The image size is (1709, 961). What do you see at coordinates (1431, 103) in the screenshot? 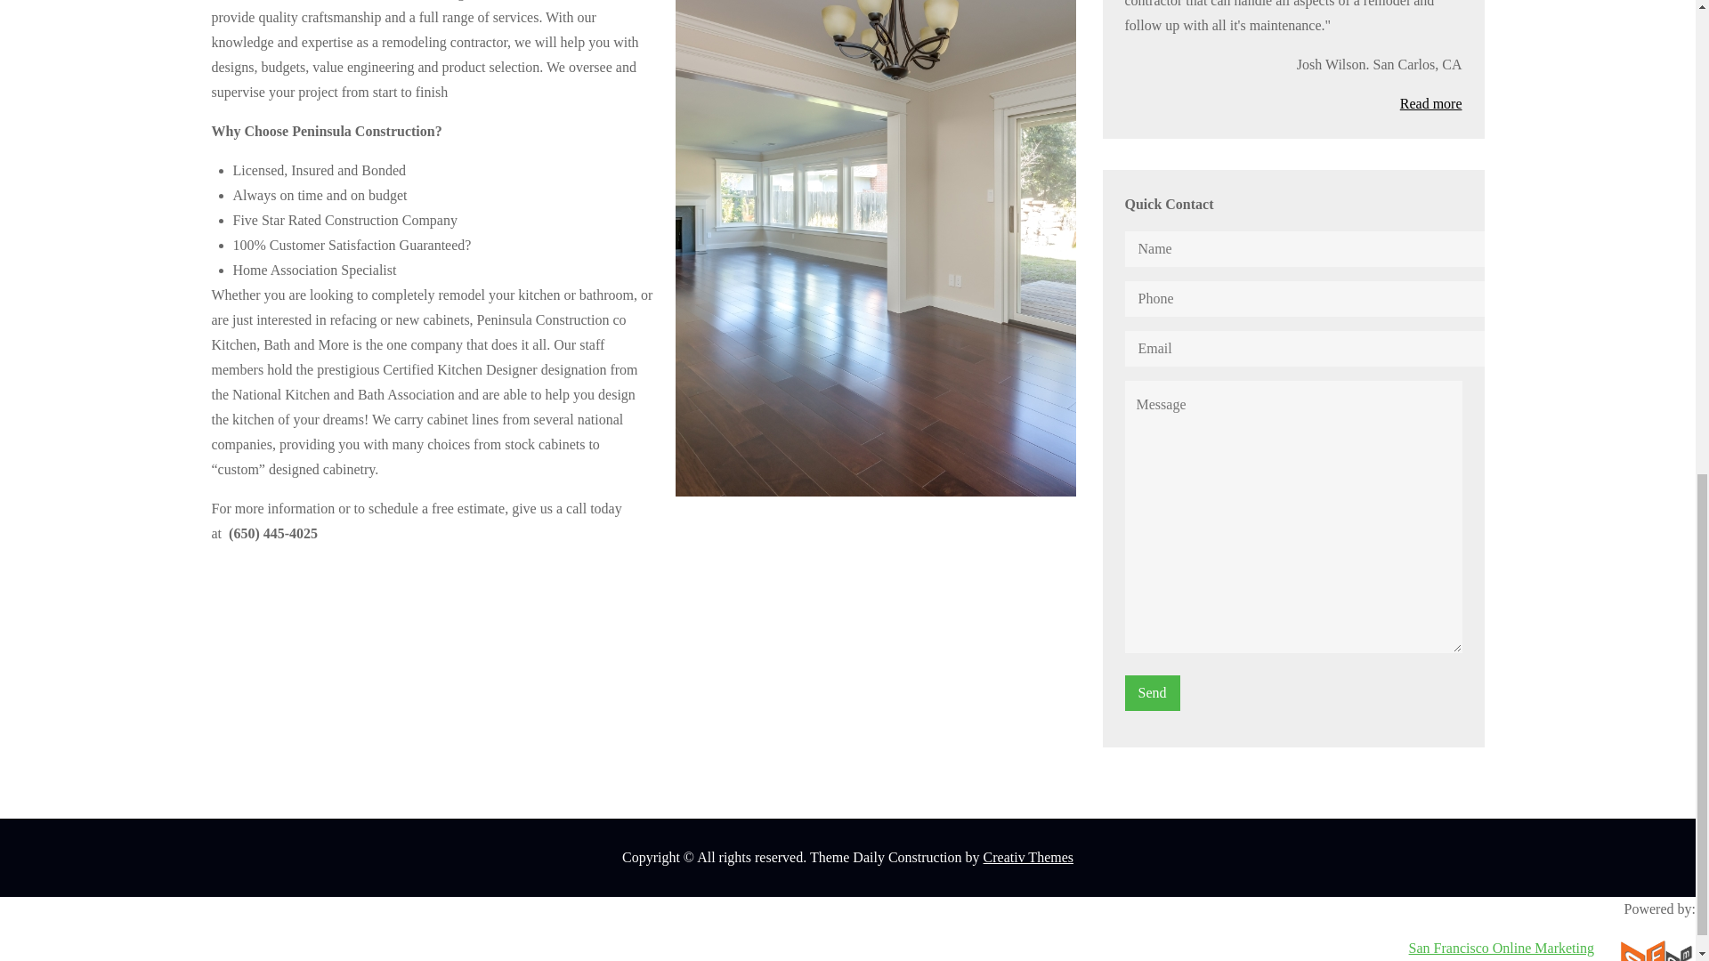
I see `Read more` at bounding box center [1431, 103].